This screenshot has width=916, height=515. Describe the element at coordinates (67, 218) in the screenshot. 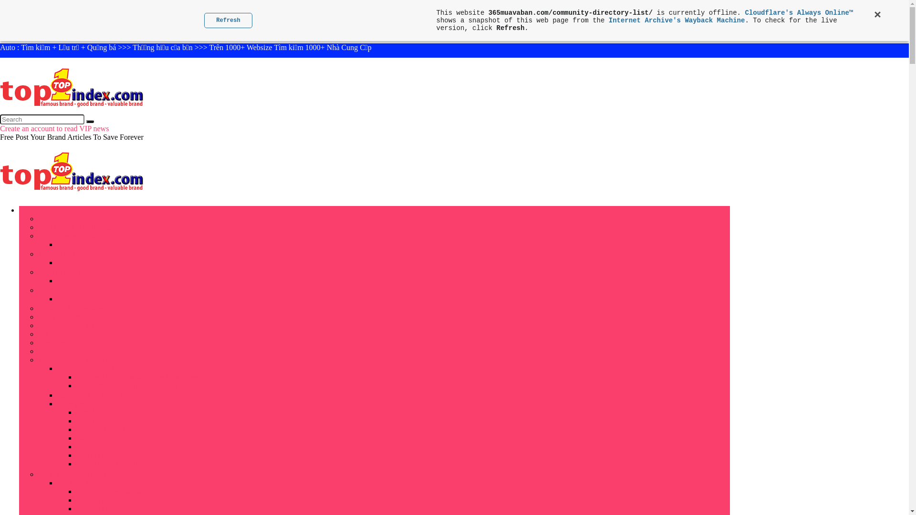

I see `Homepage as Grid` at that location.